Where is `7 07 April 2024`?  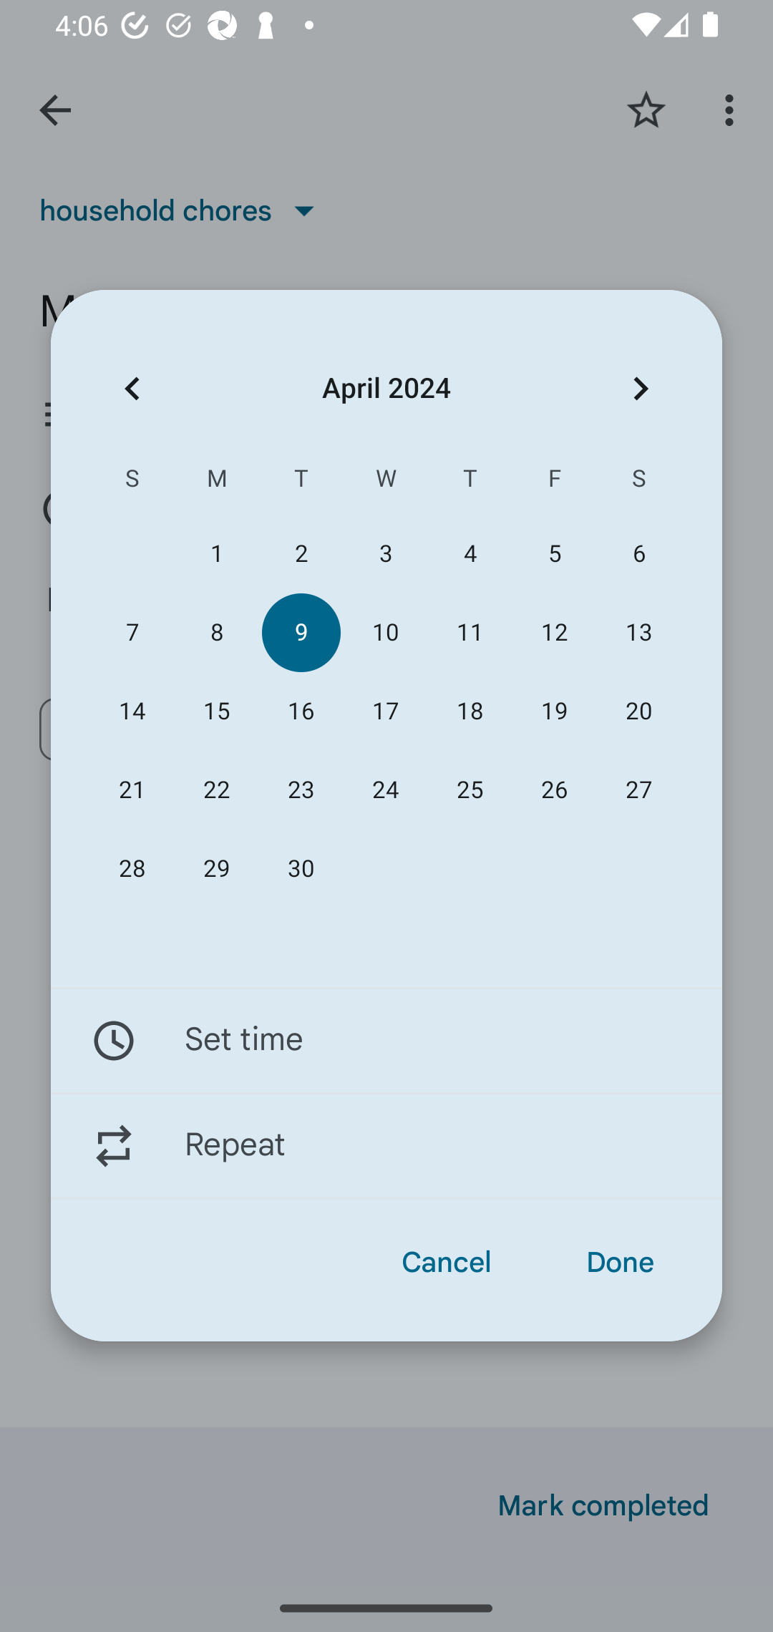
7 07 April 2024 is located at coordinates (132, 633).